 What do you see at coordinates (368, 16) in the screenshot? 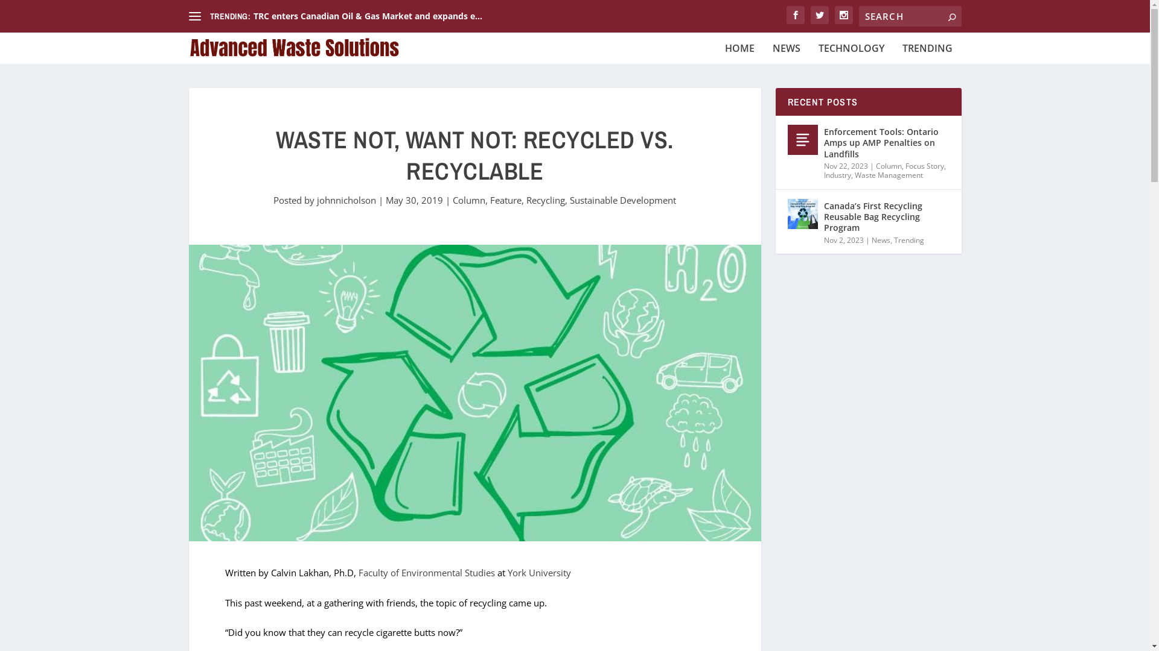
I see `TRC enters Canadian Oil & Gas Market and expands e...` at bounding box center [368, 16].